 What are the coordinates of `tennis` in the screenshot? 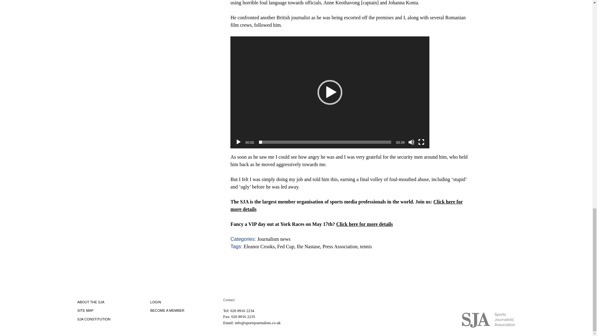 It's located at (366, 246).